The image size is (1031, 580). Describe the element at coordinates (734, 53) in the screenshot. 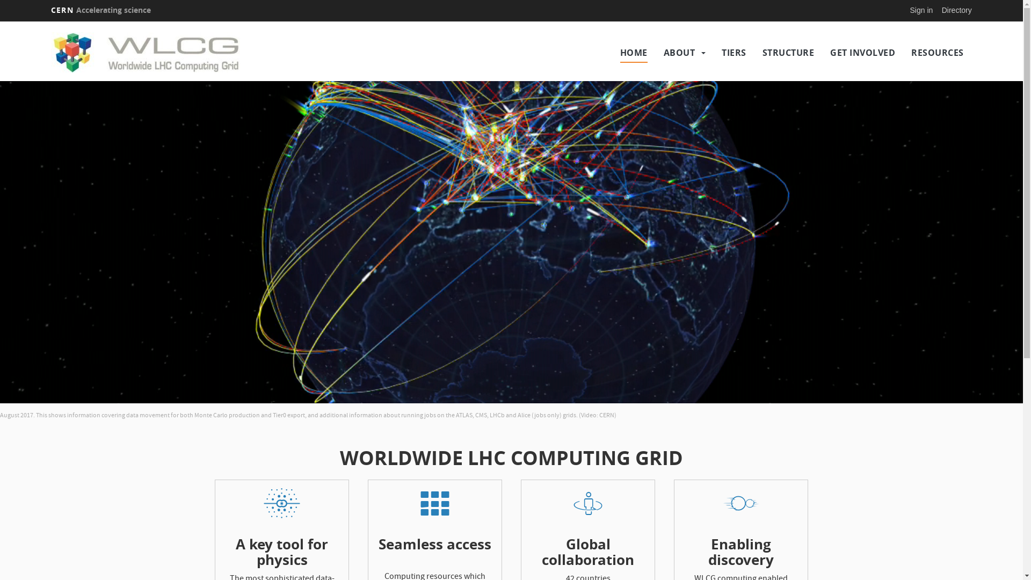

I see `TIERS` at that location.